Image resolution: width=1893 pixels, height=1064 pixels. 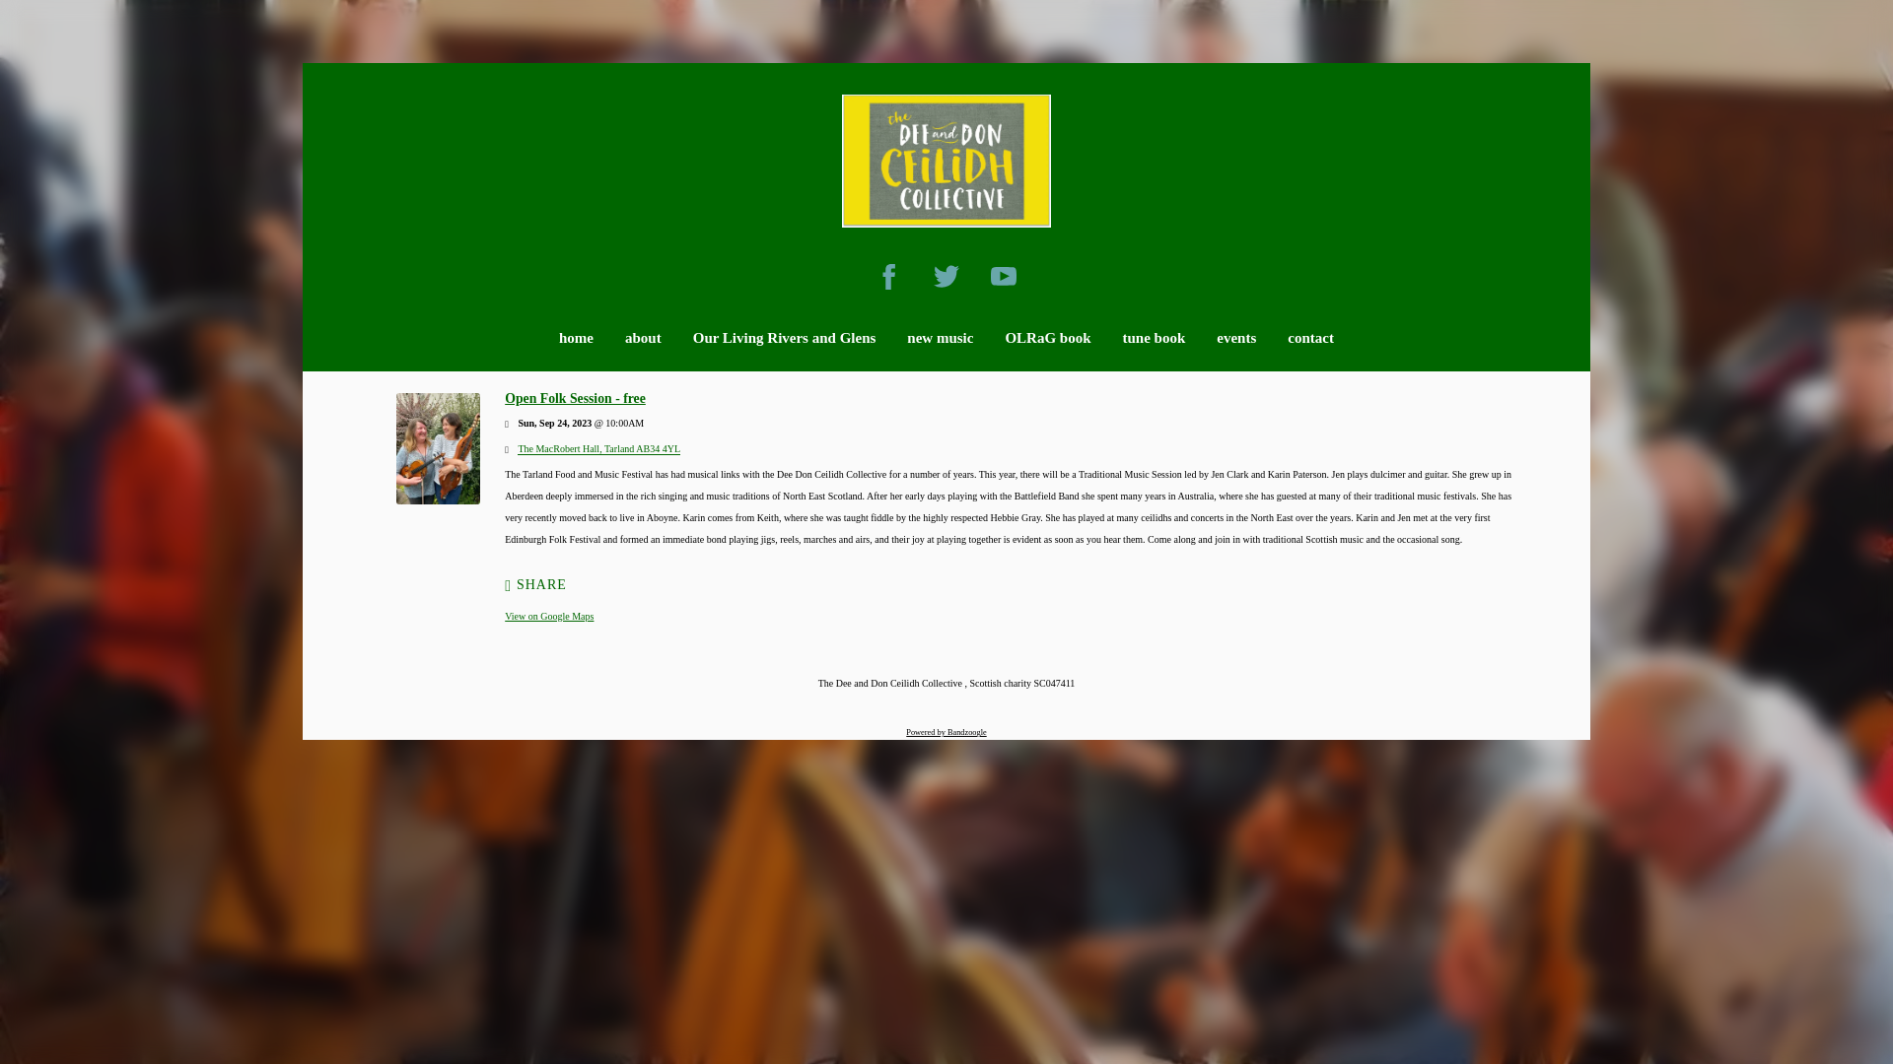 I want to click on SHARE, so click(x=535, y=585).